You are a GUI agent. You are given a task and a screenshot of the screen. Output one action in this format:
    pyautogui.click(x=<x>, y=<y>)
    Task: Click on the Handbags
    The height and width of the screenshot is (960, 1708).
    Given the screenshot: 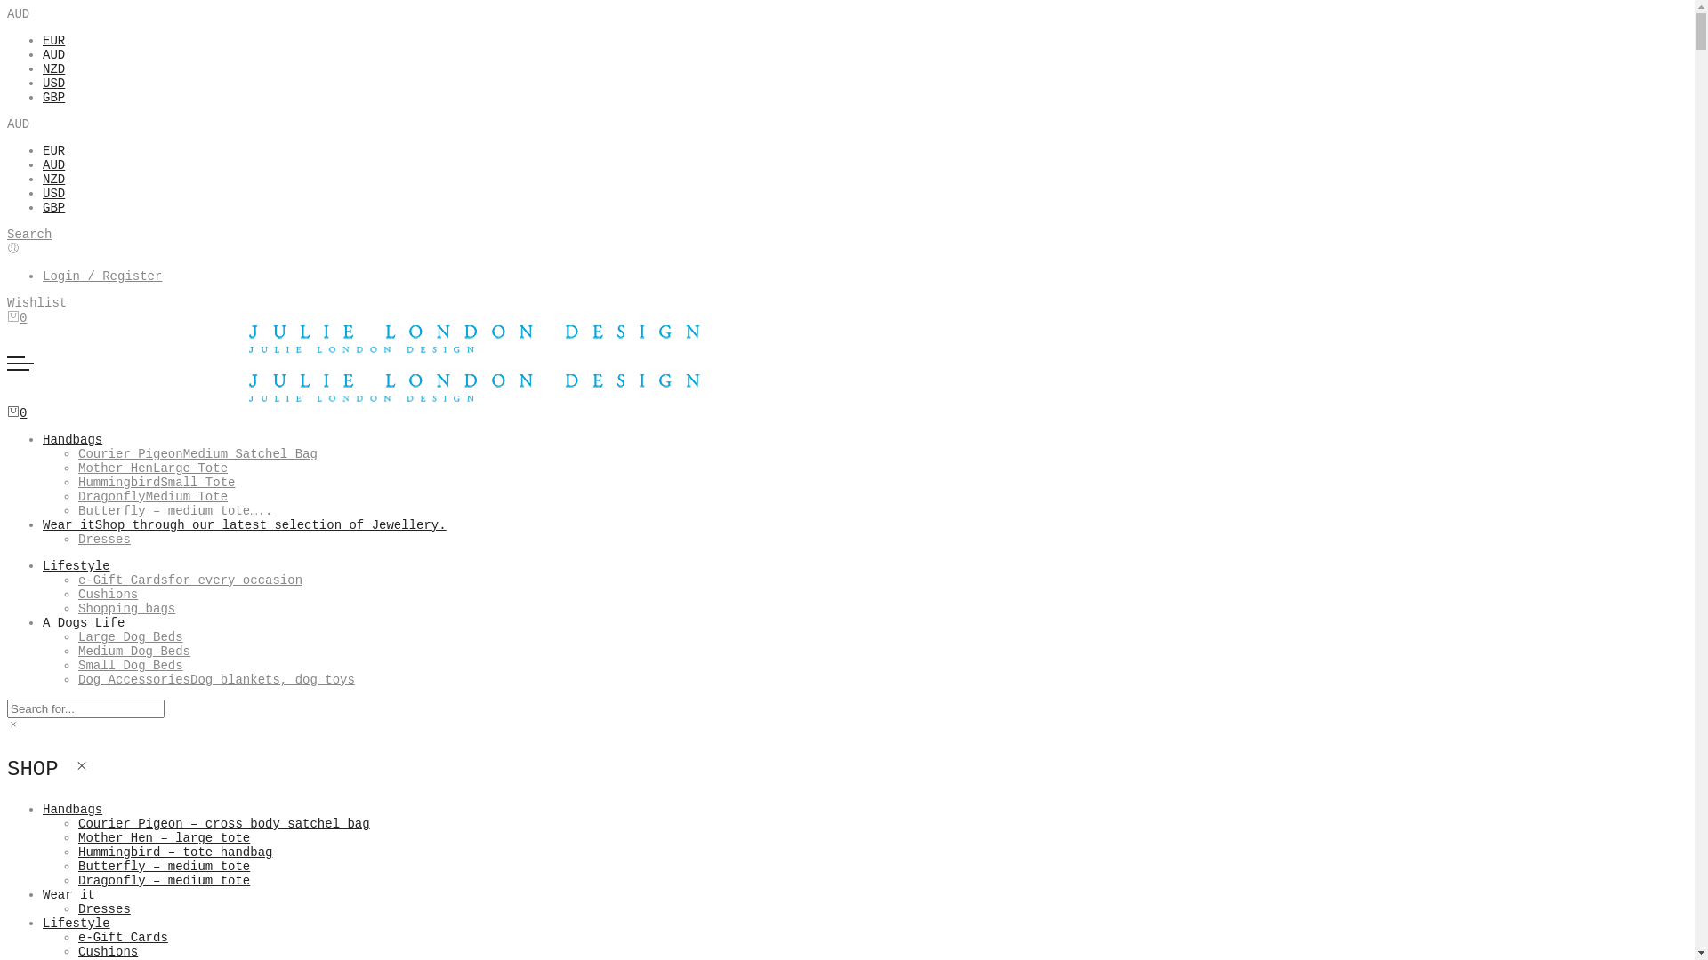 What is the action you would take?
    pyautogui.click(x=73, y=810)
    